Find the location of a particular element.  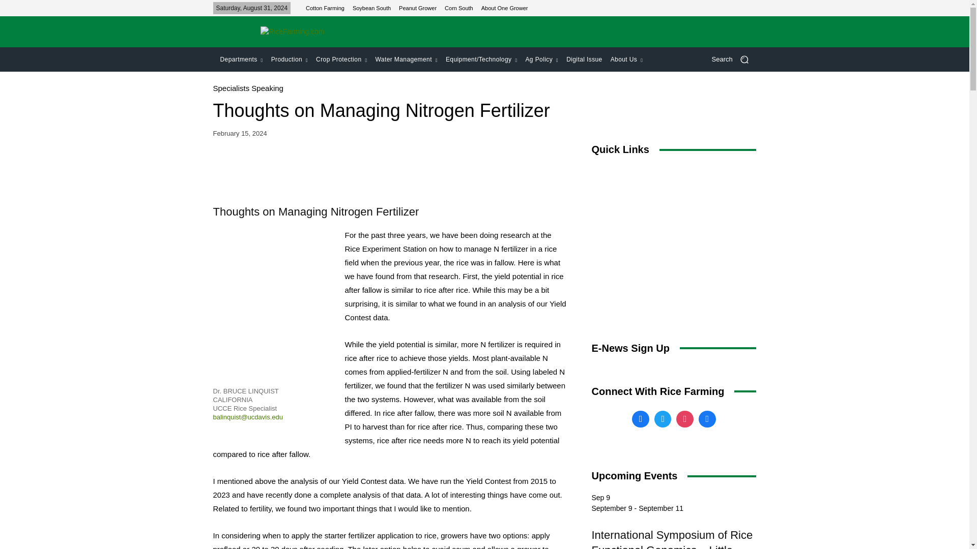

About One Grower is located at coordinates (505, 7).